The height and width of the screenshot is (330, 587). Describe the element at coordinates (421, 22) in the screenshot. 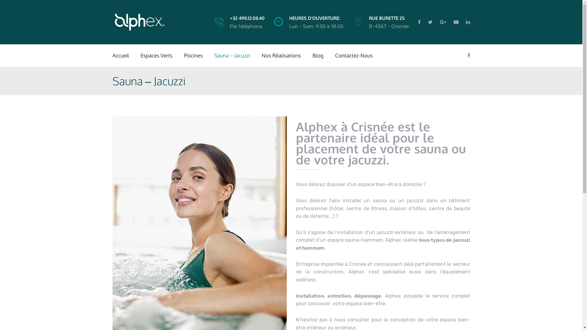

I see `Facebook` at that location.